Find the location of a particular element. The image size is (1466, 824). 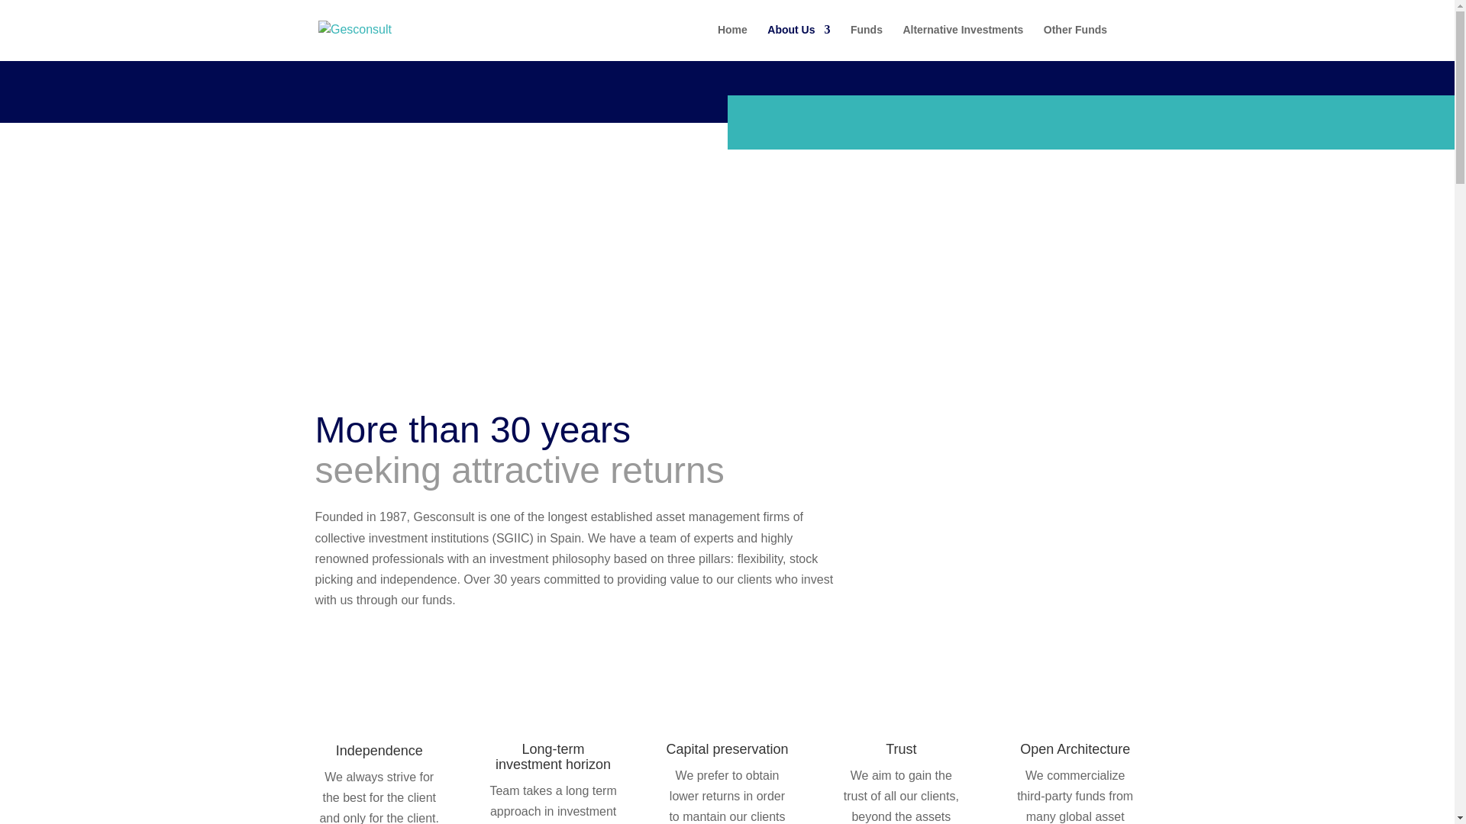

Alternative Investments is located at coordinates (963, 41).